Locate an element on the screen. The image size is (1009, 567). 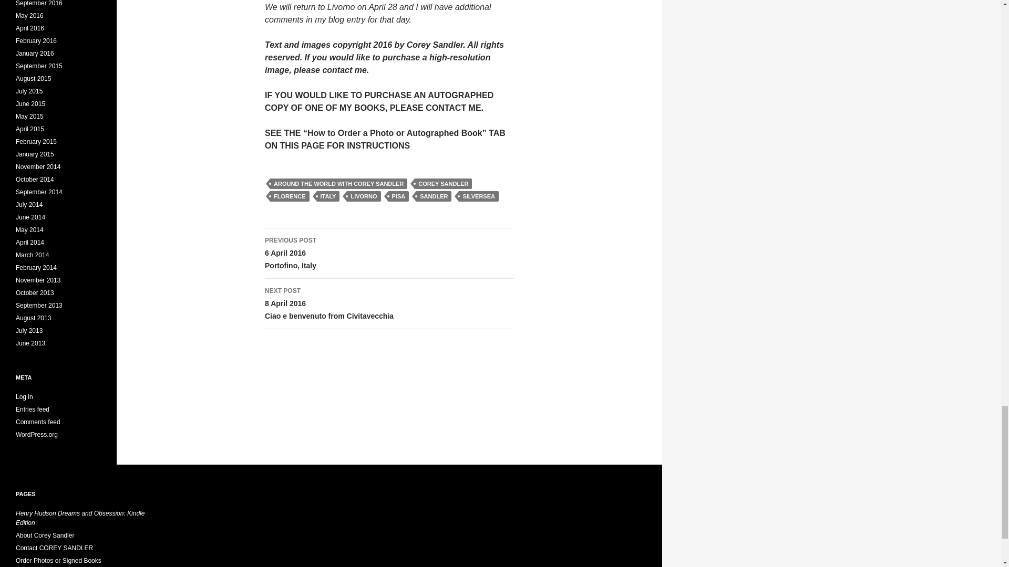
COREY SANDLER is located at coordinates (444, 184).